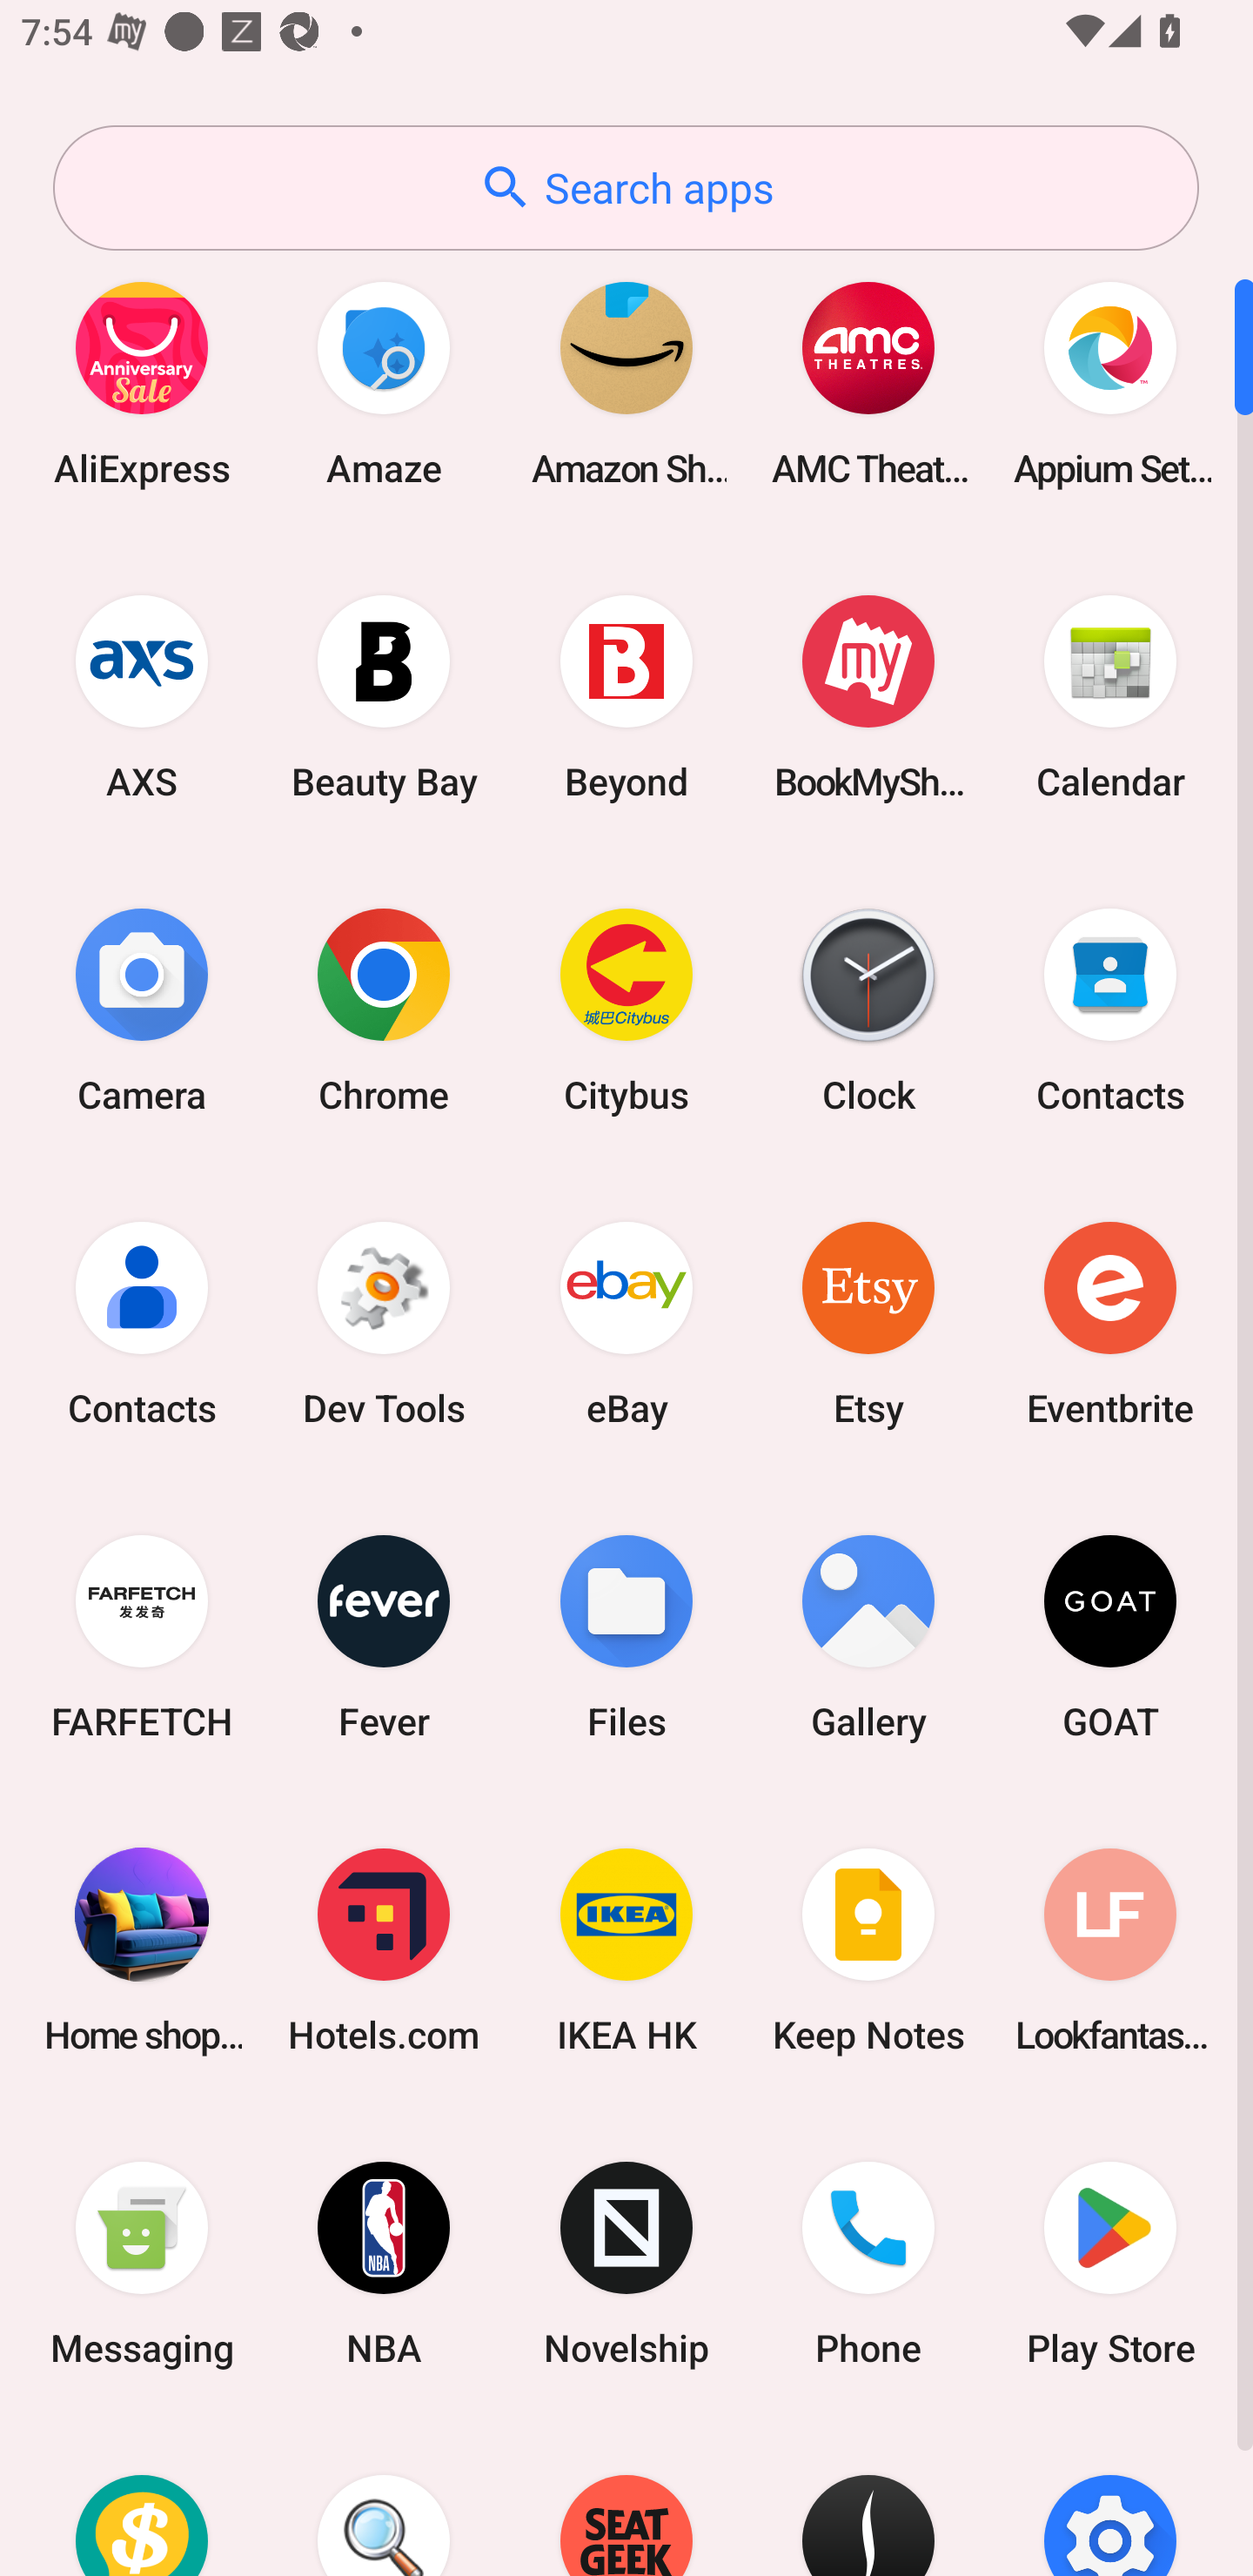 The width and height of the screenshot is (1253, 2576). I want to click on Amaze, so click(384, 383).